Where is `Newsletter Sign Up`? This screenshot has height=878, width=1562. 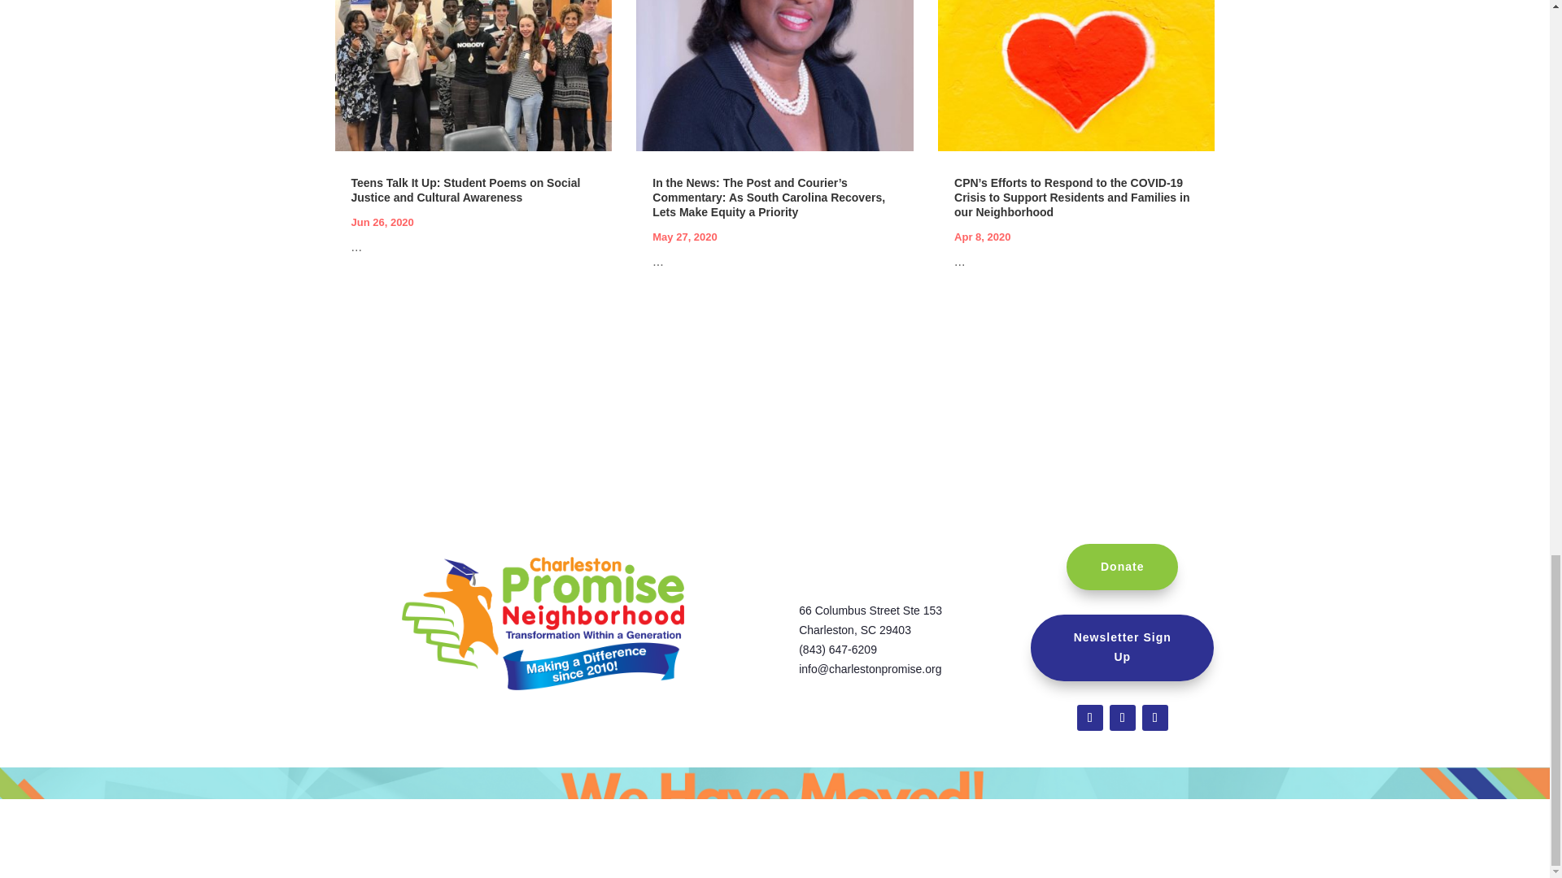 Newsletter Sign Up is located at coordinates (1122, 648).